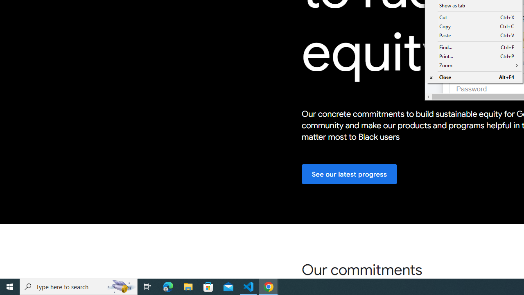 Image resolution: width=524 pixels, height=295 pixels. What do you see at coordinates (168, 287) in the screenshot?
I see `Microsoft Edge` at bounding box center [168, 287].